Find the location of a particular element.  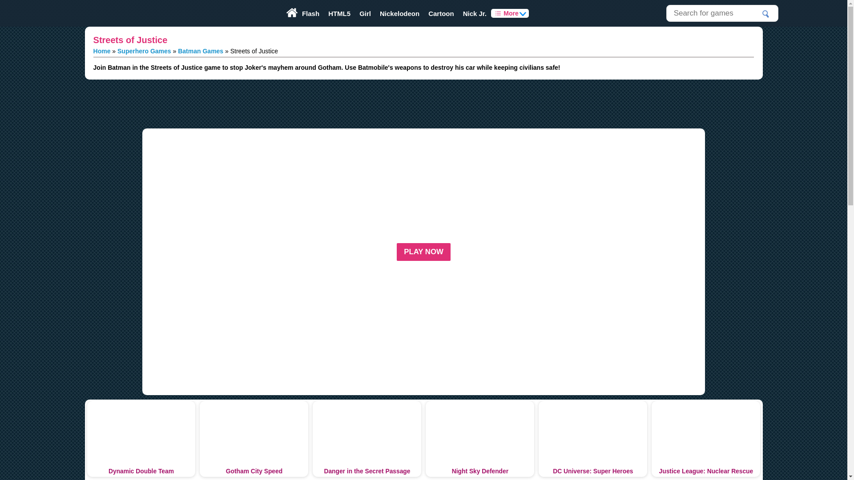

Superhero Games is located at coordinates (144, 51).